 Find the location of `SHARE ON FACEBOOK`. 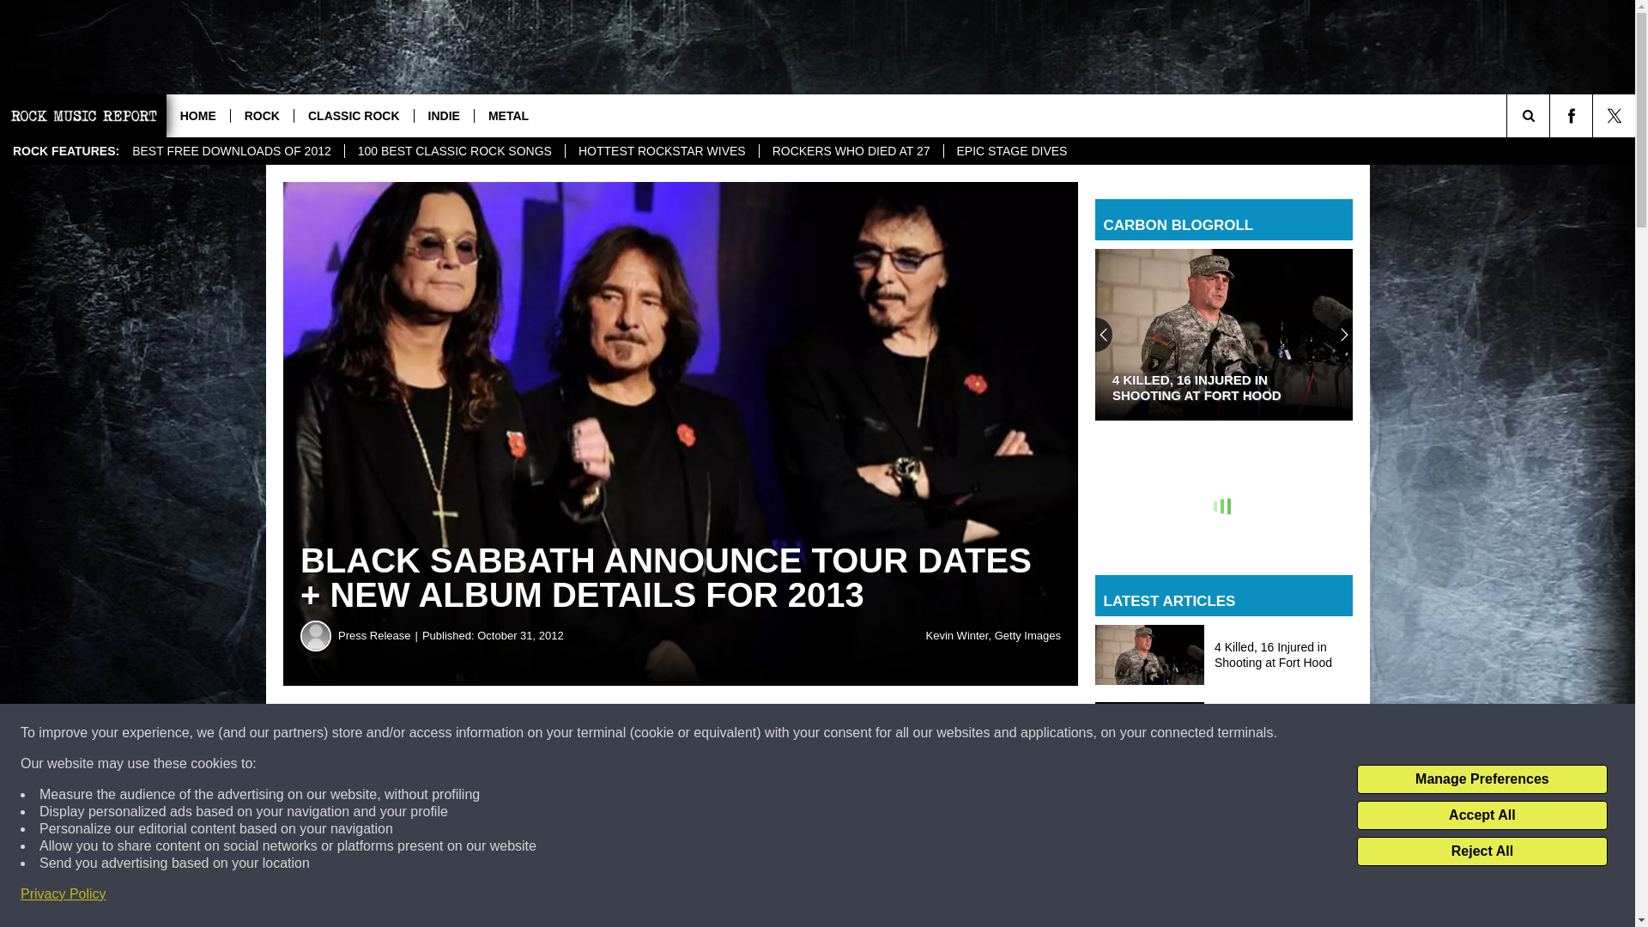

SHARE ON FACEBOOK is located at coordinates (522, 733).